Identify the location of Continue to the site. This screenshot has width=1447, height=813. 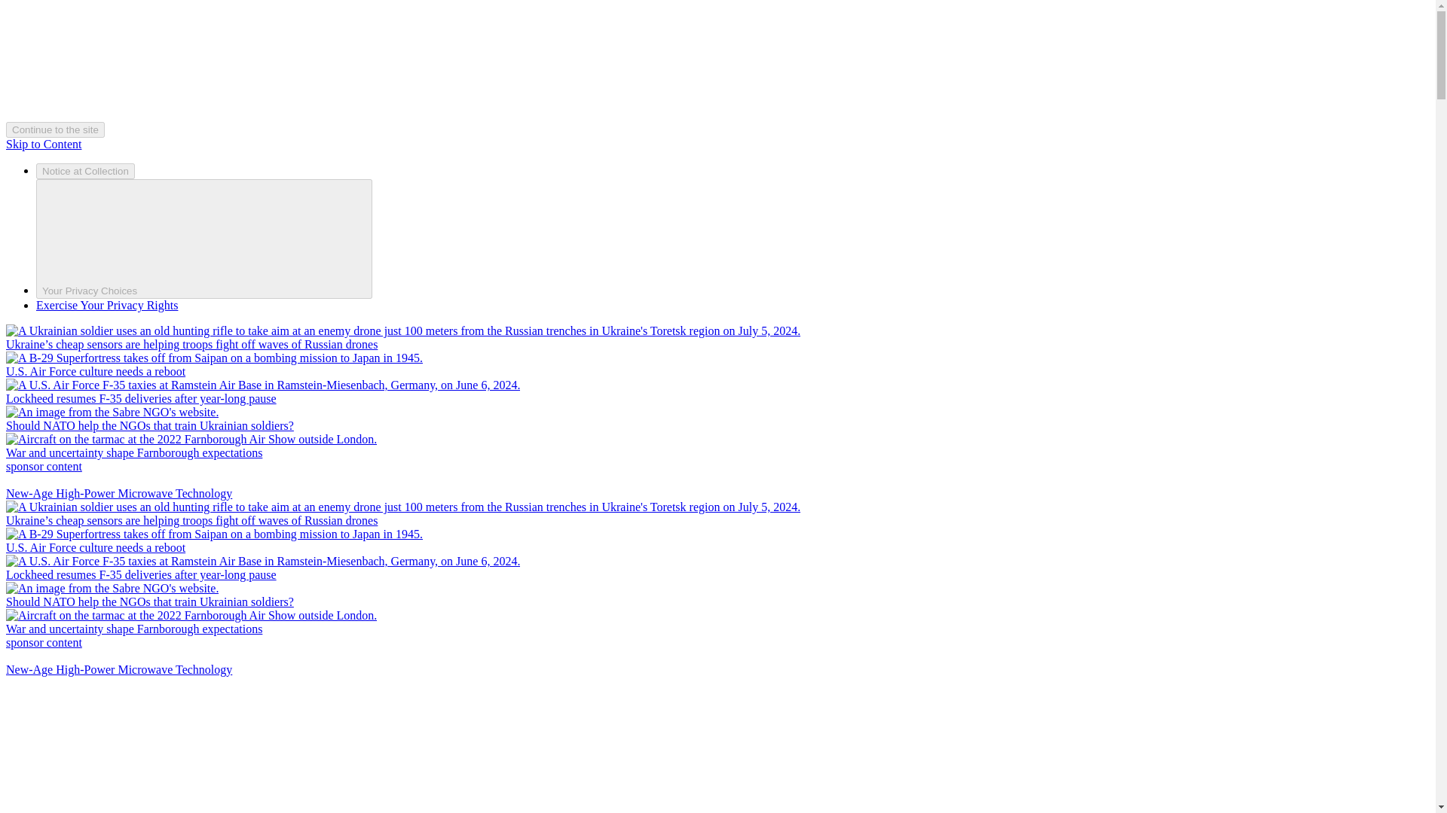
(54, 129).